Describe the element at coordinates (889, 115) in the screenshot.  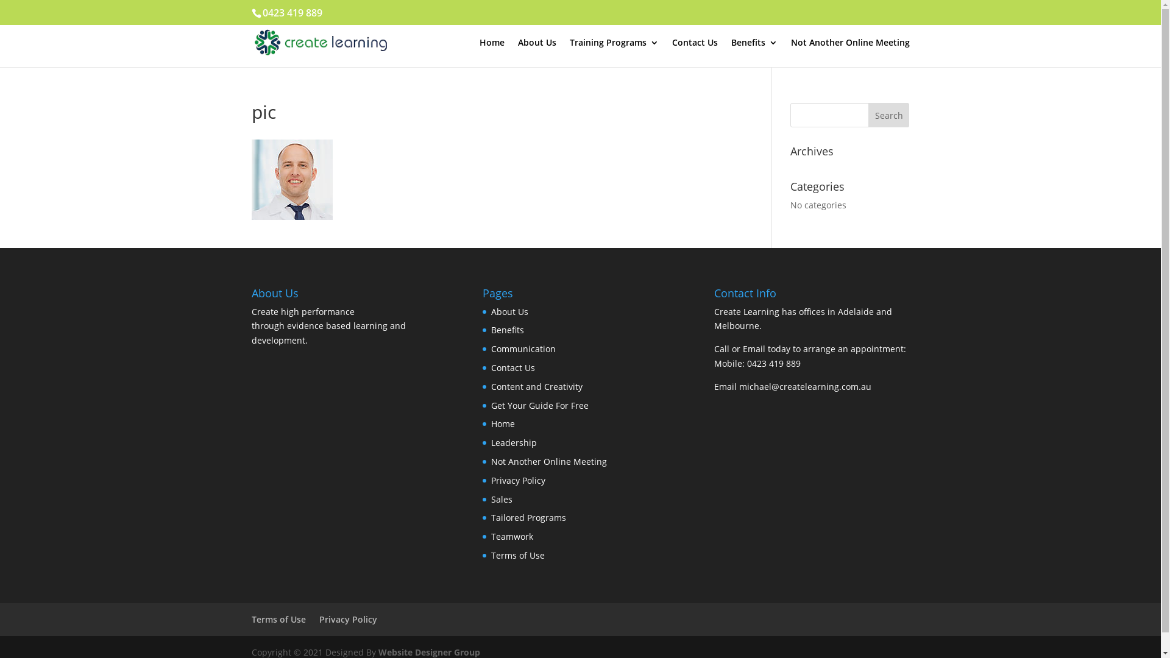
I see `Search` at that location.